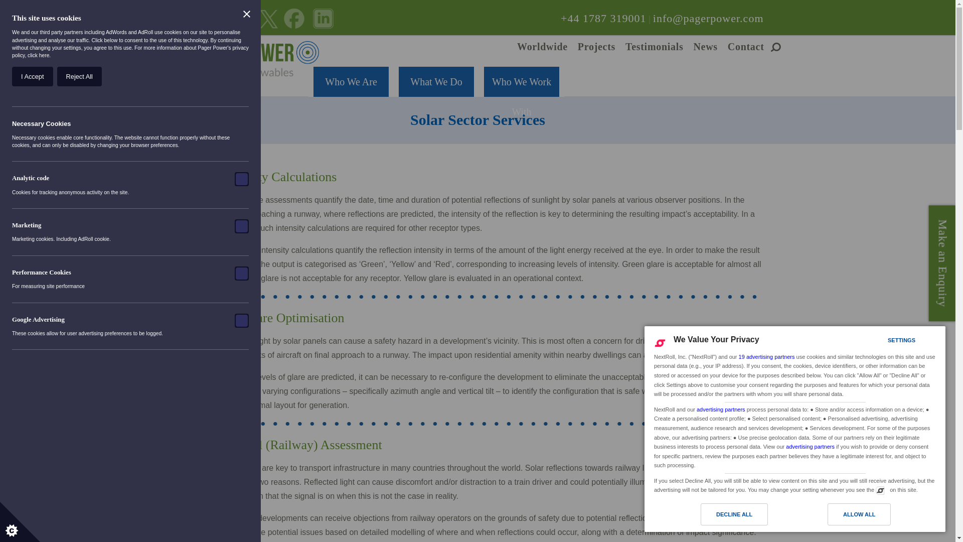 Image resolution: width=963 pixels, height=542 pixels. What do you see at coordinates (880, 490) in the screenshot?
I see `Manage consent preferences` at bounding box center [880, 490].